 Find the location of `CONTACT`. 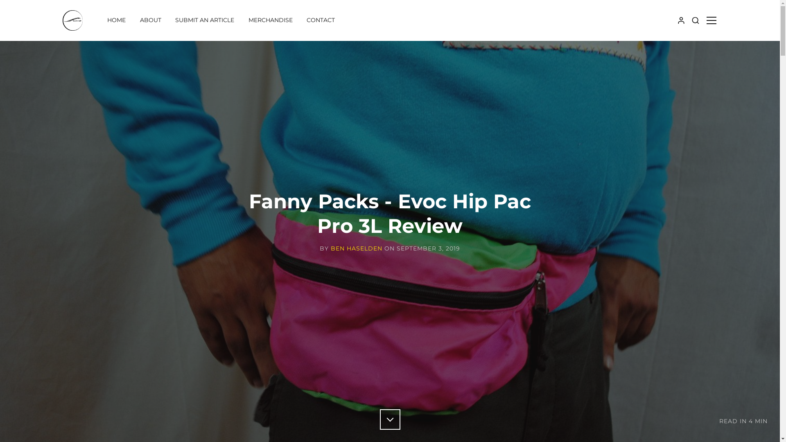

CONTACT is located at coordinates (321, 20).